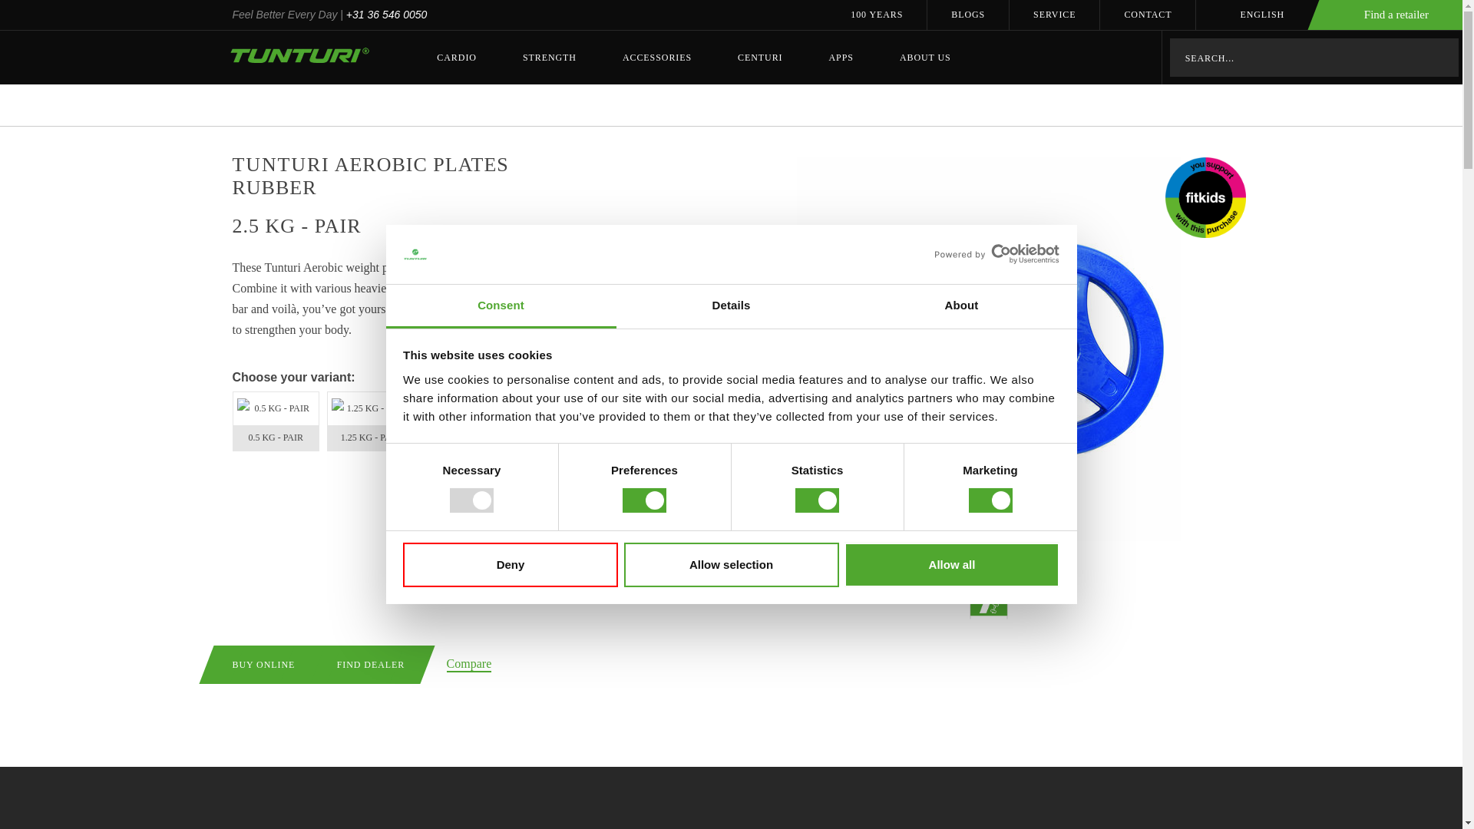 This screenshot has width=1474, height=829. Describe the element at coordinates (501, 306) in the screenshot. I see `Consent` at that location.